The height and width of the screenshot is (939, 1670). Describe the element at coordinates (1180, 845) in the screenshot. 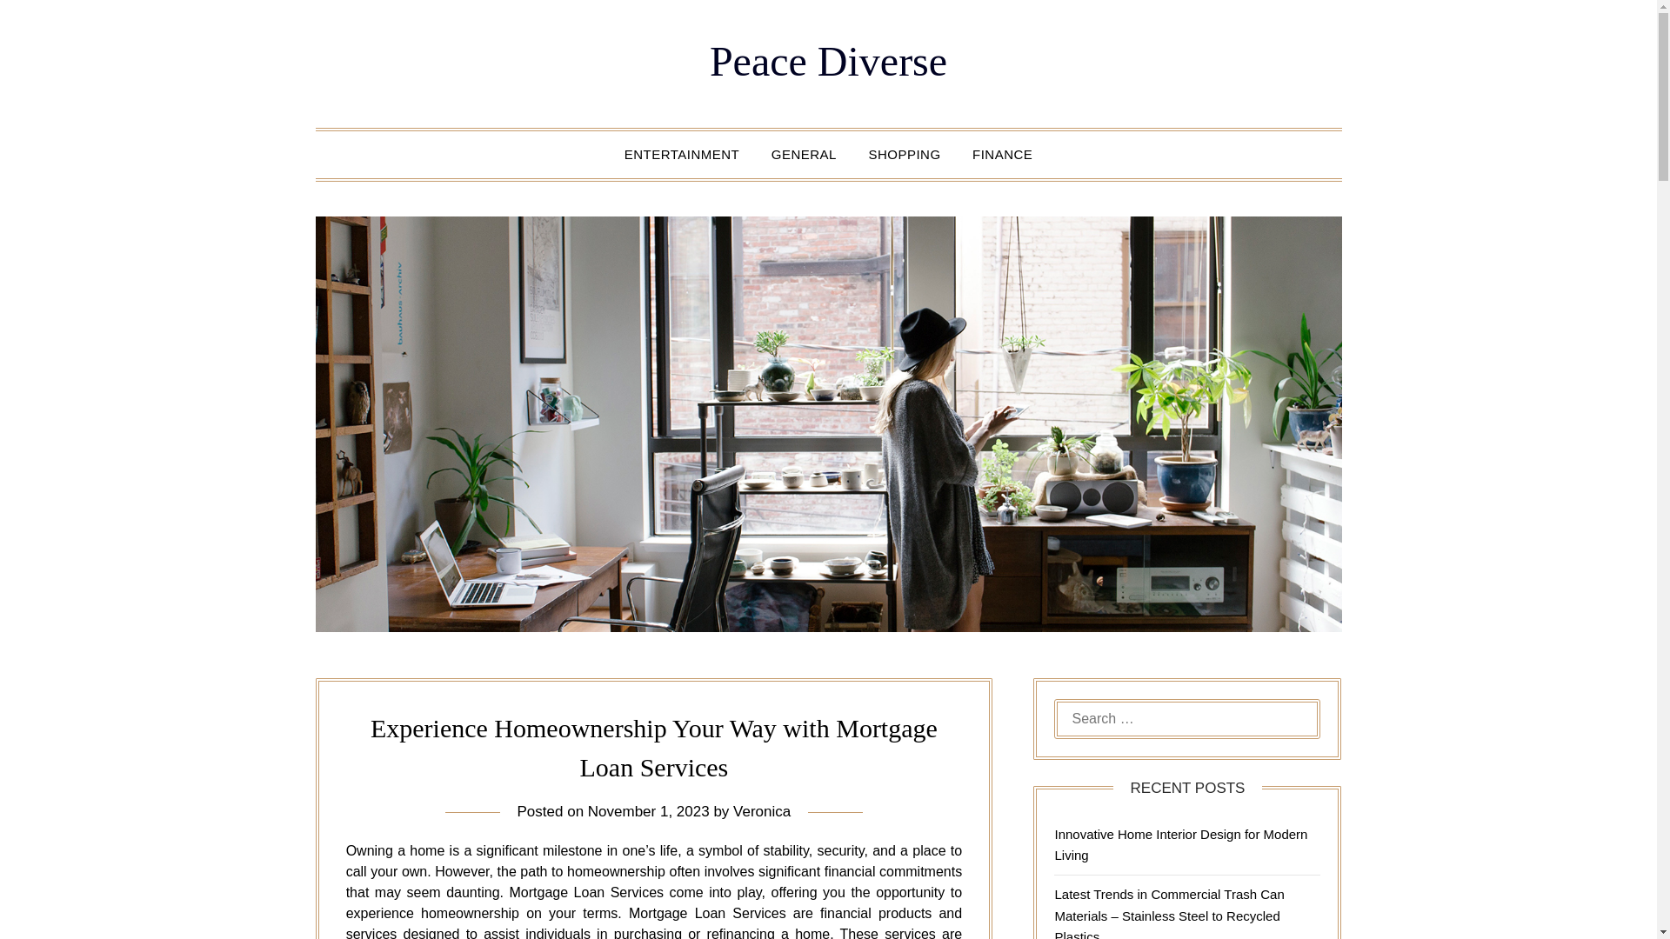

I see `Innovative Home Interior Design for Modern Living` at that location.